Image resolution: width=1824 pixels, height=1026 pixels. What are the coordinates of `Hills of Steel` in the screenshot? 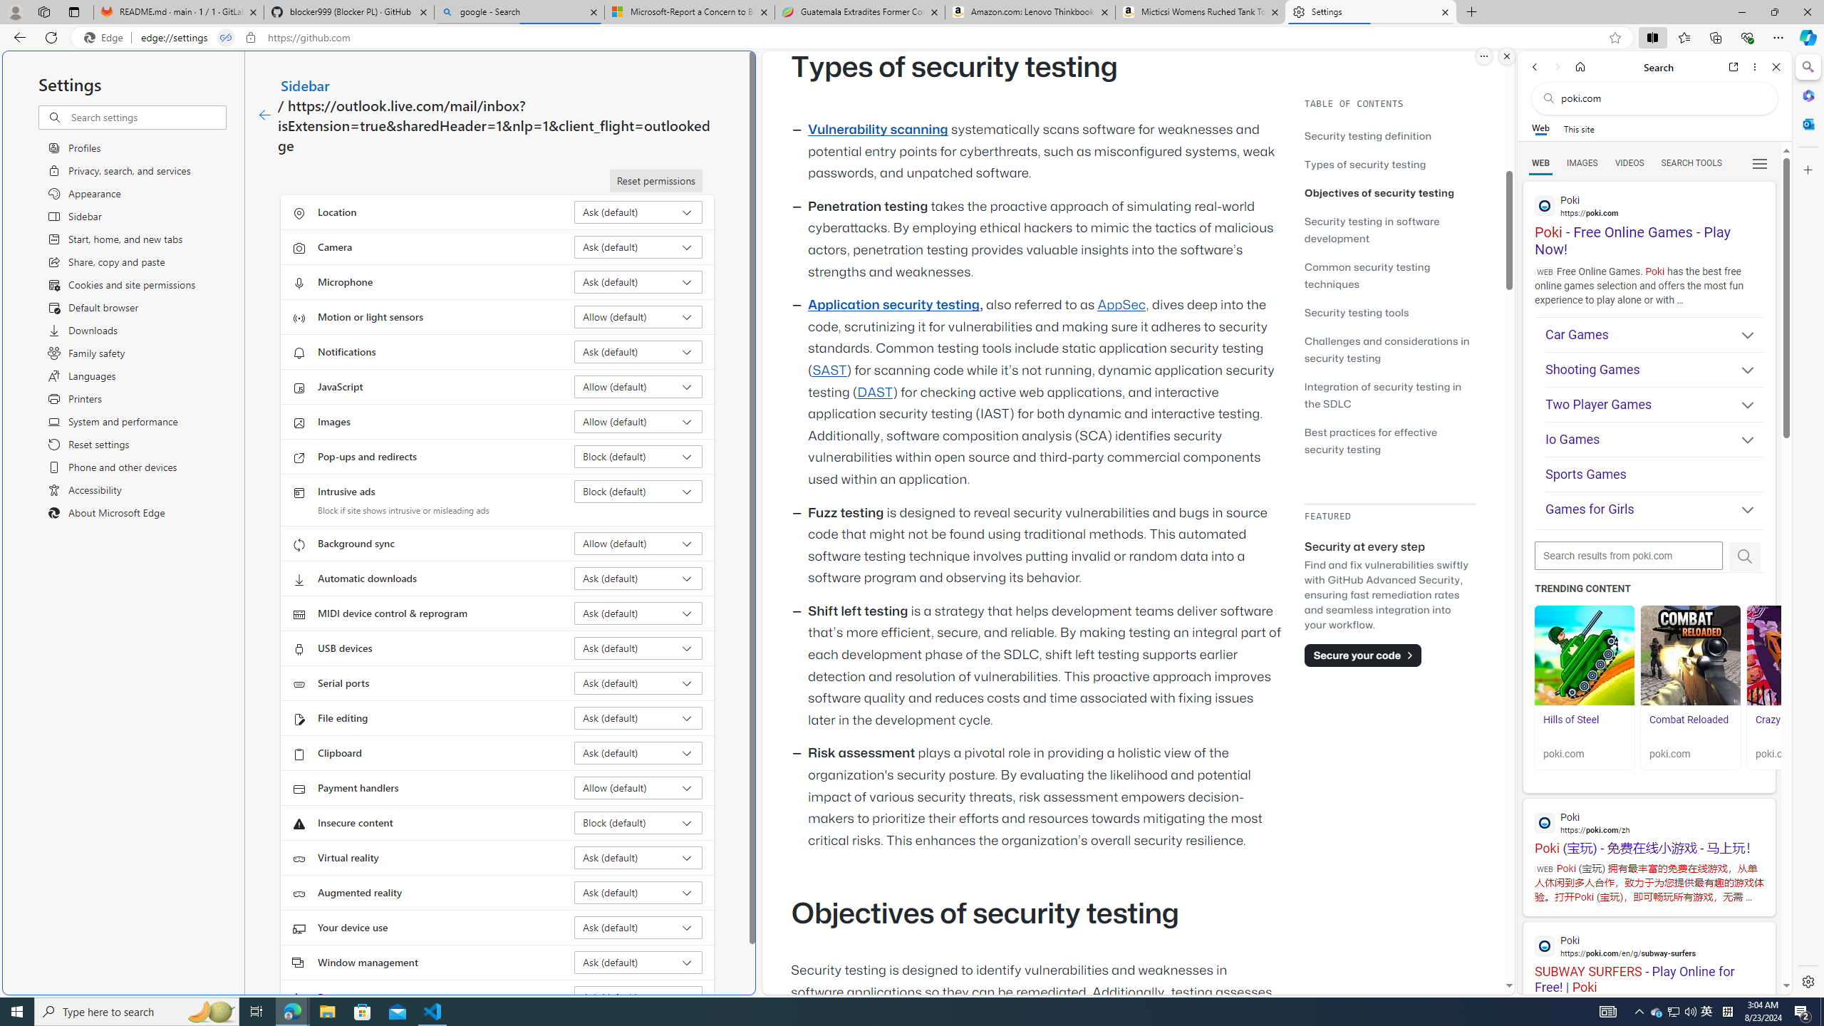 It's located at (1583, 727).